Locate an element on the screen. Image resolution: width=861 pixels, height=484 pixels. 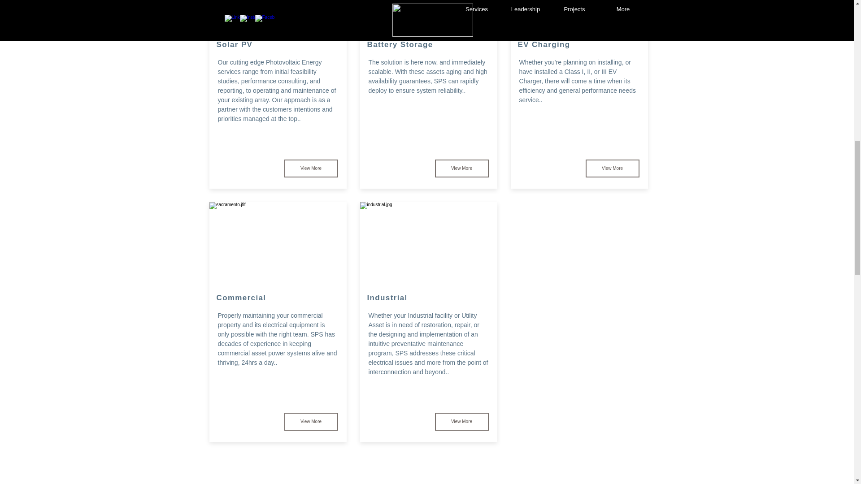
View More is located at coordinates (311, 169).